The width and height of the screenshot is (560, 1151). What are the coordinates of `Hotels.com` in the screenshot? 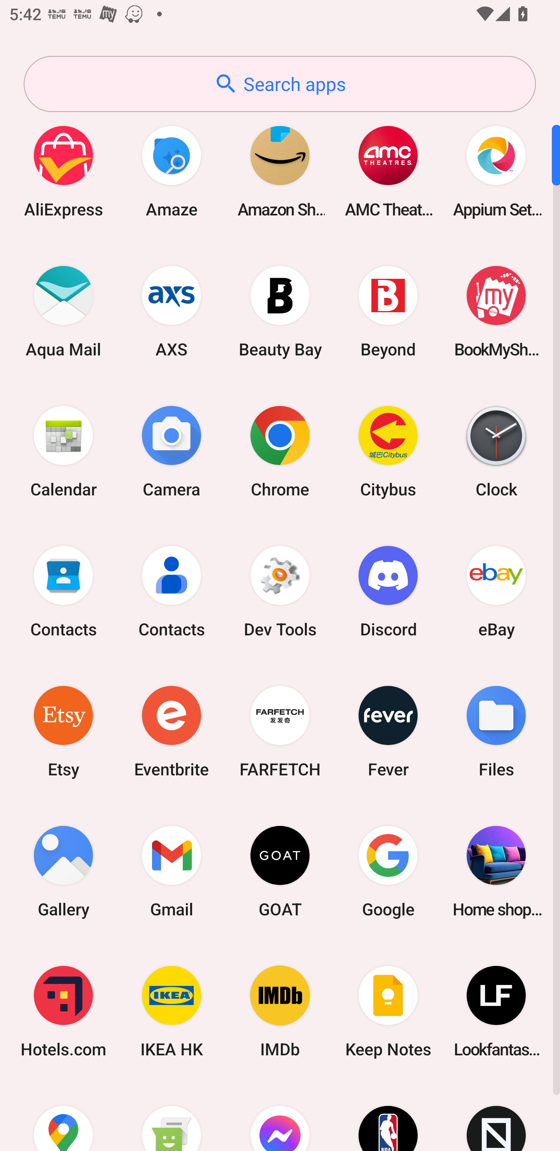 It's located at (63, 1012).